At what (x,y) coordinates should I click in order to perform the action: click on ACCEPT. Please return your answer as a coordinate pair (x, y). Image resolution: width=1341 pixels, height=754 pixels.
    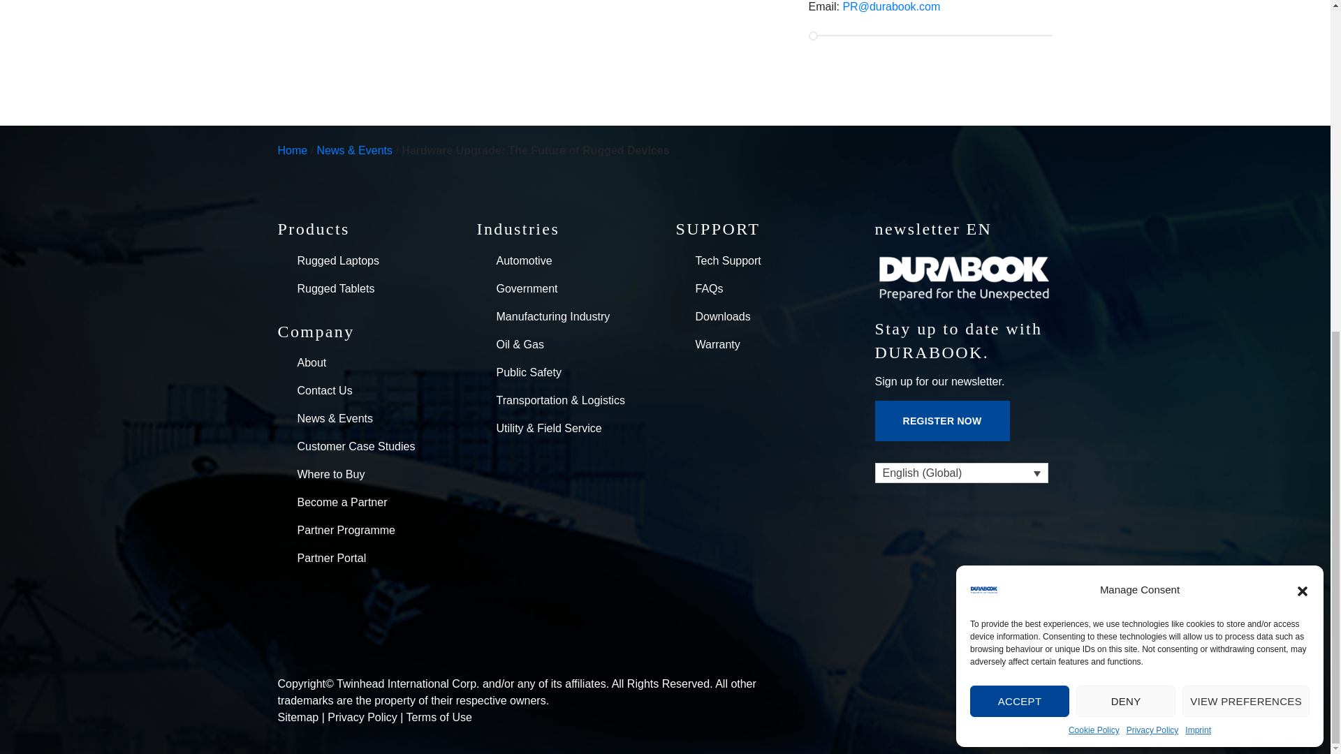
    Looking at the image, I should click on (1019, 114).